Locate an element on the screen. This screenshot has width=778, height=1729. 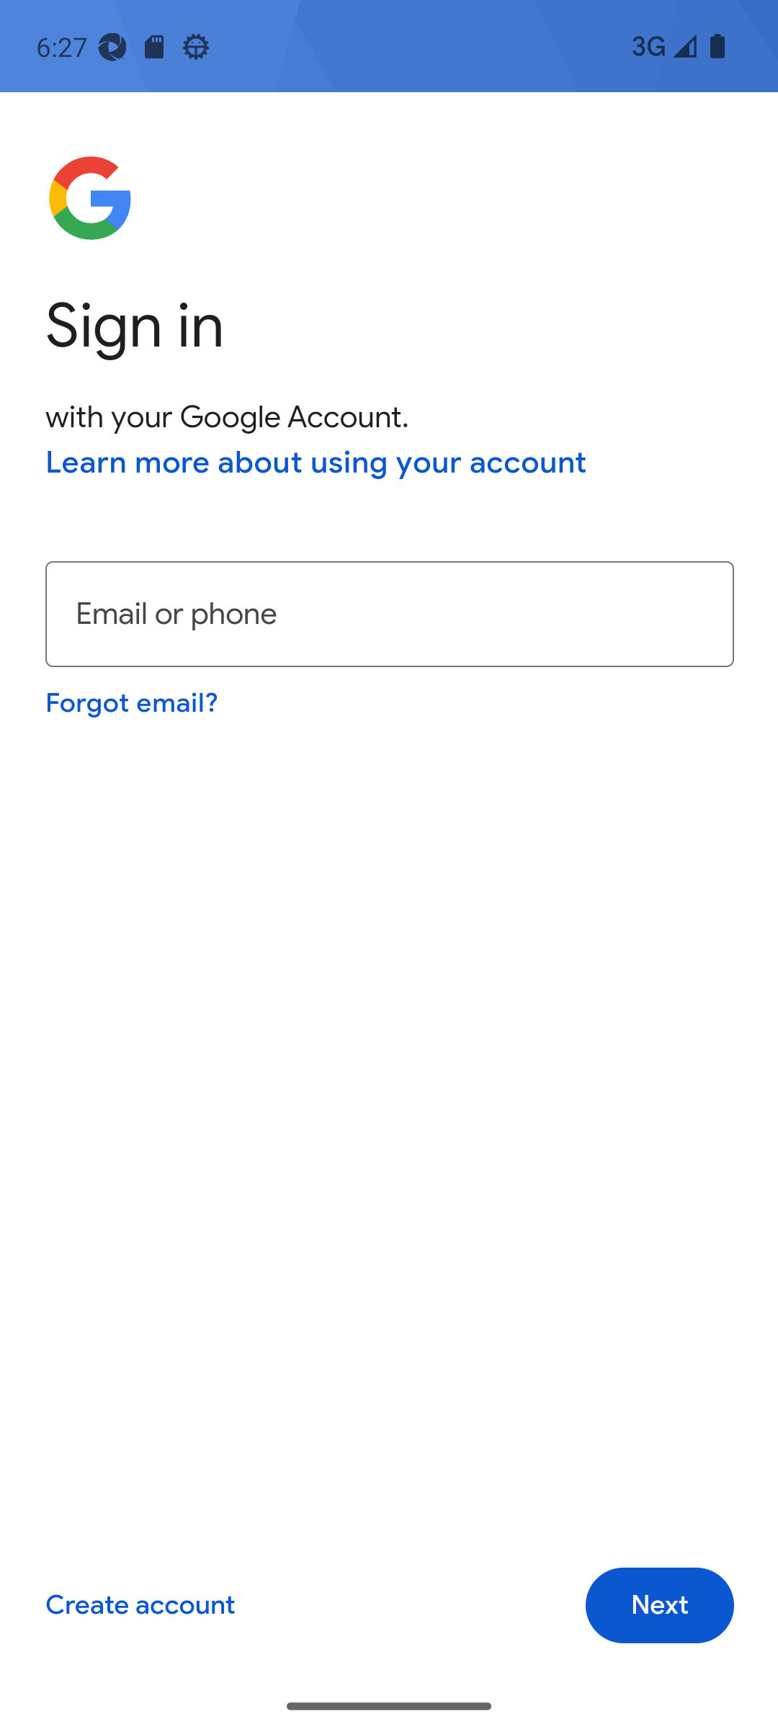
Next is located at coordinates (660, 1605).